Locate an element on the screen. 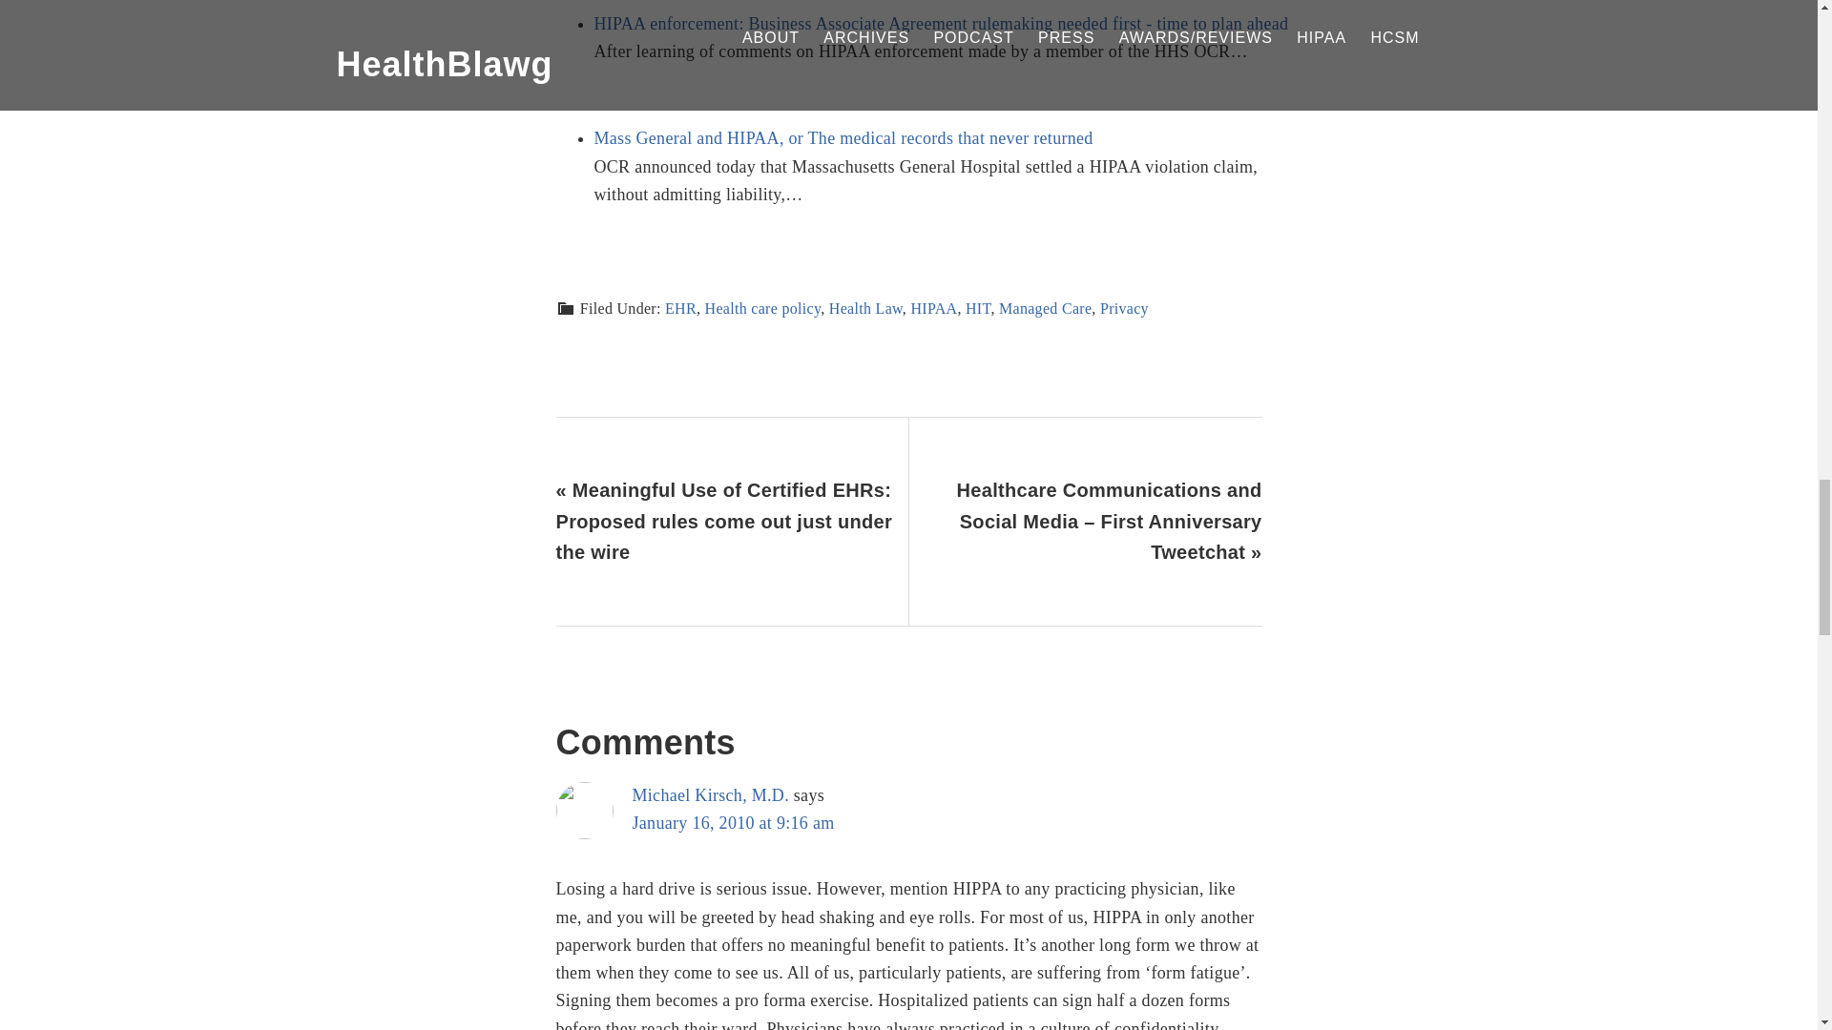  Privacy is located at coordinates (1124, 308).